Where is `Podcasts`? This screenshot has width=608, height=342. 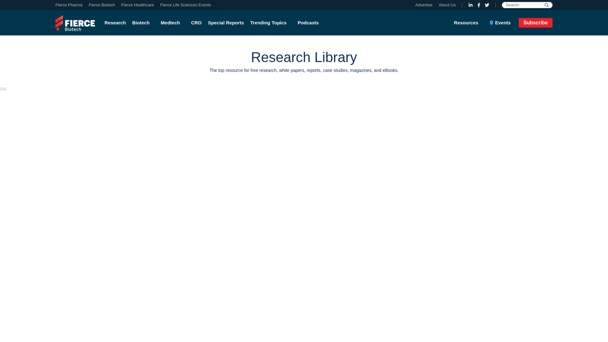 Podcasts is located at coordinates (308, 23).